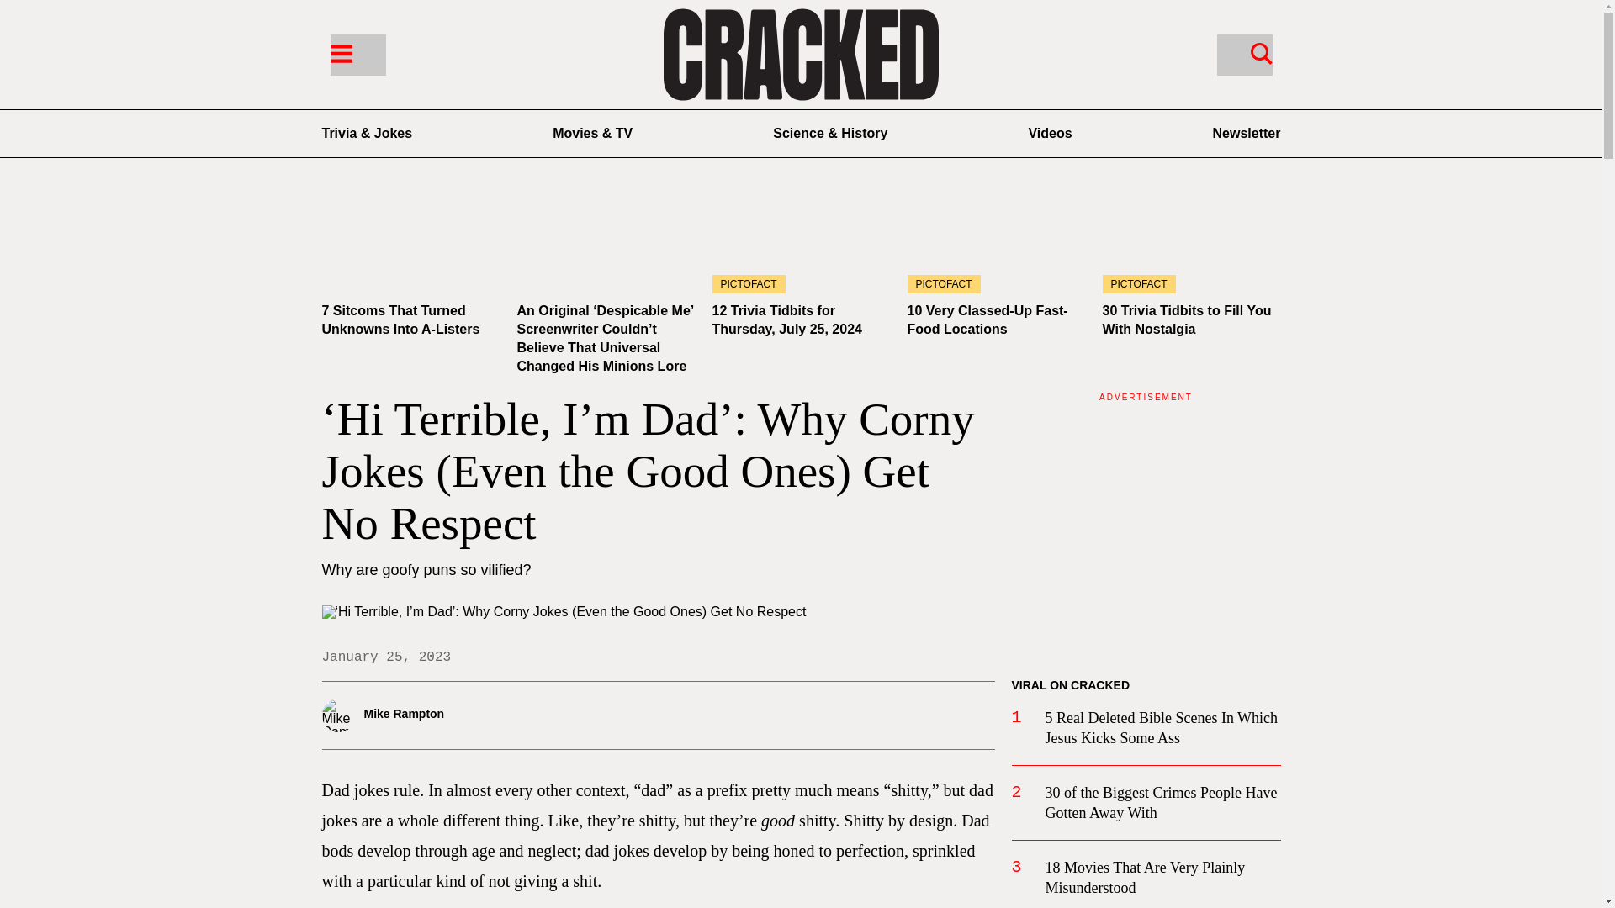 The image size is (1615, 908). Describe the element at coordinates (786, 319) in the screenshot. I see `12 Trivia Tidbits for Thursday, July 25, 2024` at that location.